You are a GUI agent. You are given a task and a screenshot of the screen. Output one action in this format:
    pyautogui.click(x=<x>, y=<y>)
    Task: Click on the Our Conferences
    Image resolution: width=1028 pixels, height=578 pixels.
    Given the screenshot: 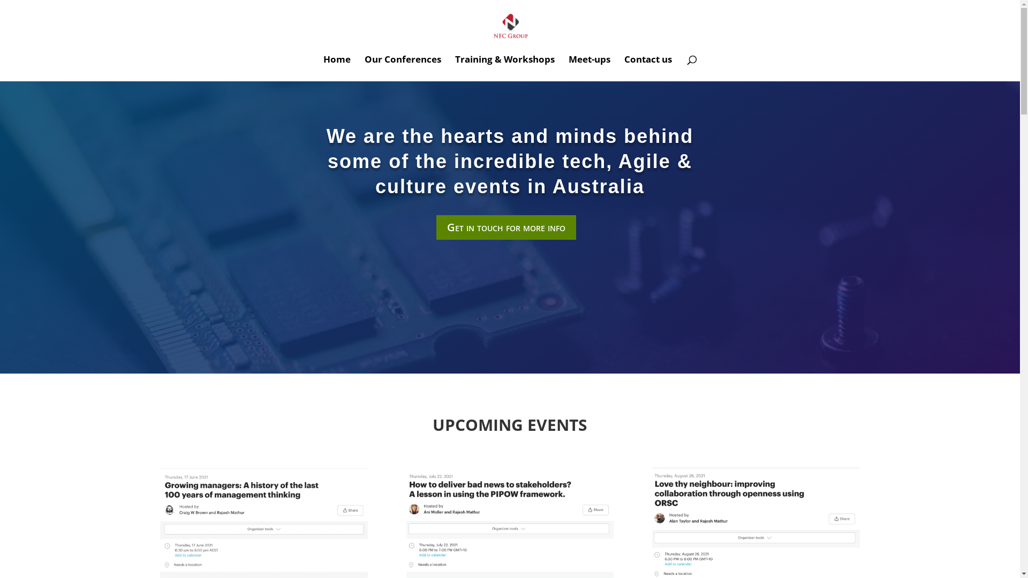 What is the action you would take?
    pyautogui.click(x=403, y=69)
    